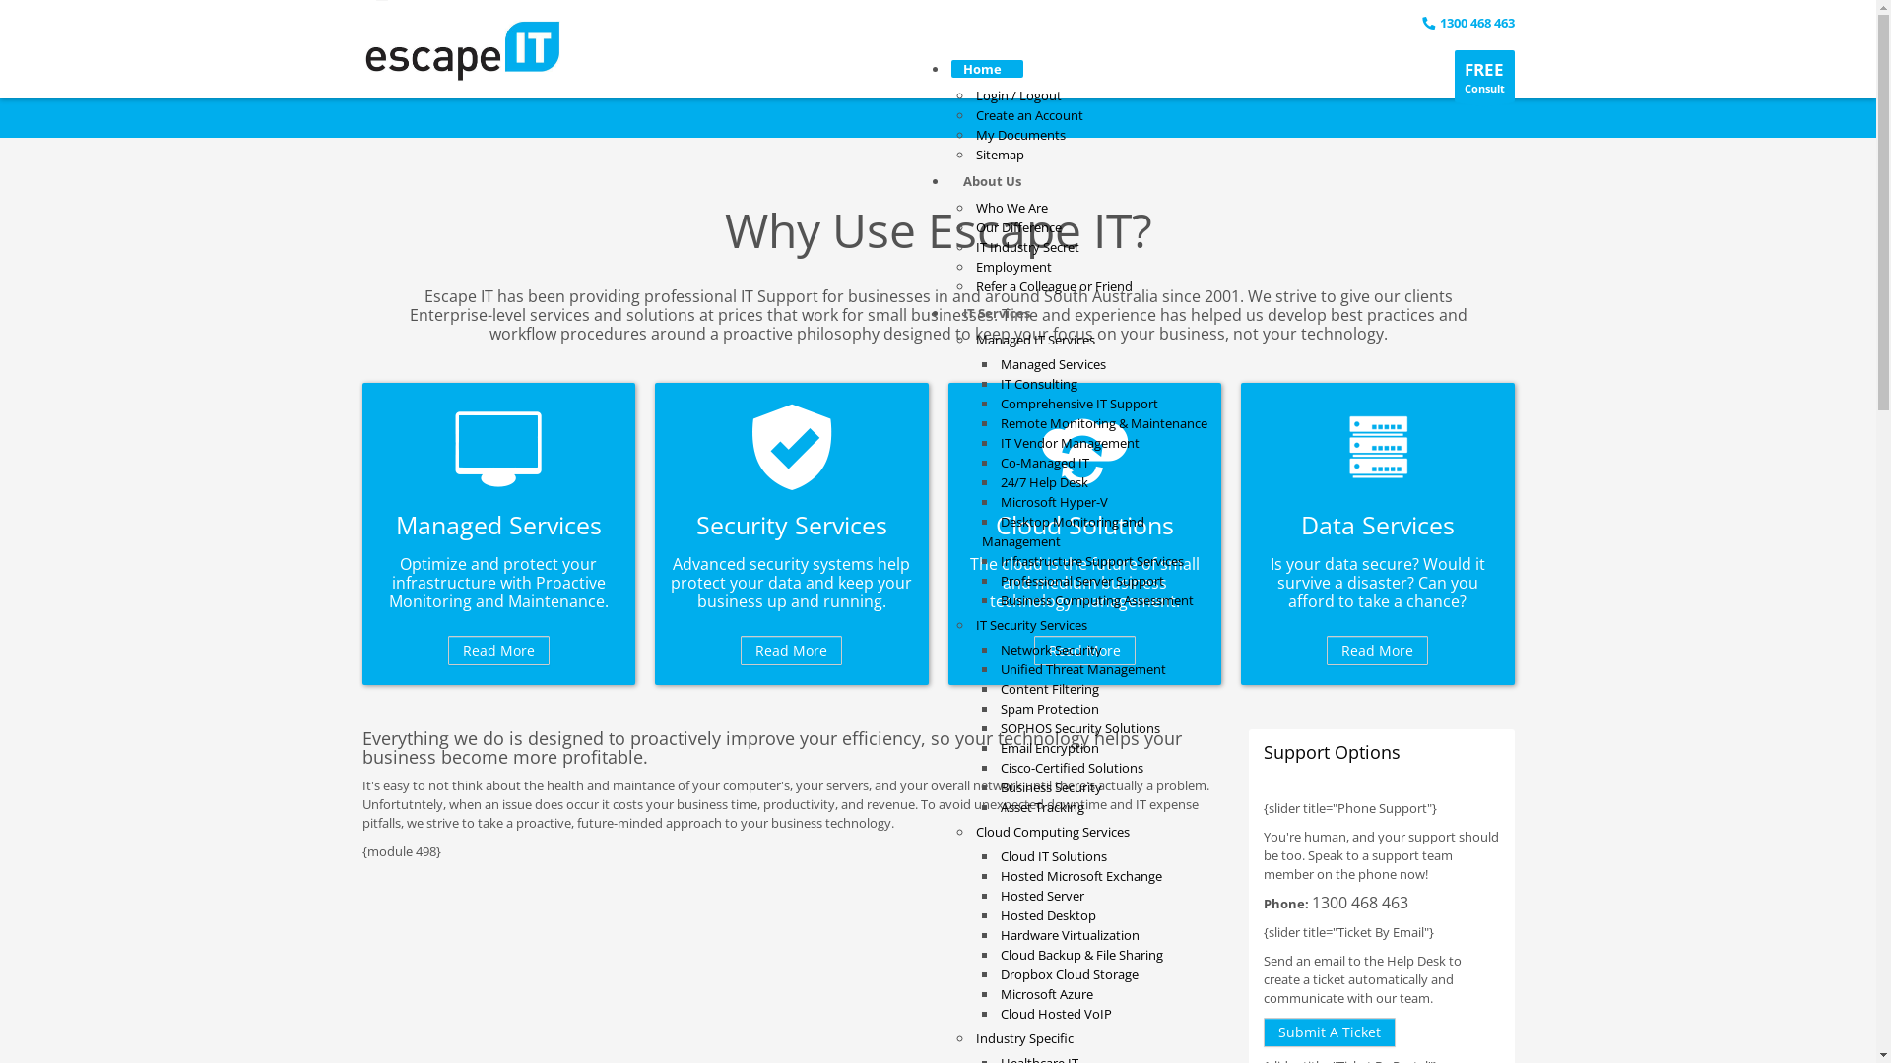 This screenshot has height=1063, width=1891. What do you see at coordinates (1054, 502) in the screenshot?
I see `Microsoft Hyper-V` at bounding box center [1054, 502].